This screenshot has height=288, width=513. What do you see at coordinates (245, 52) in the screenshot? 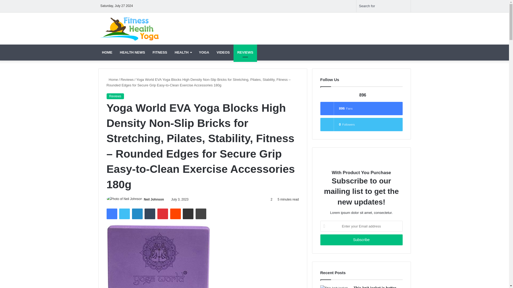
I see `REVIEWS` at bounding box center [245, 52].